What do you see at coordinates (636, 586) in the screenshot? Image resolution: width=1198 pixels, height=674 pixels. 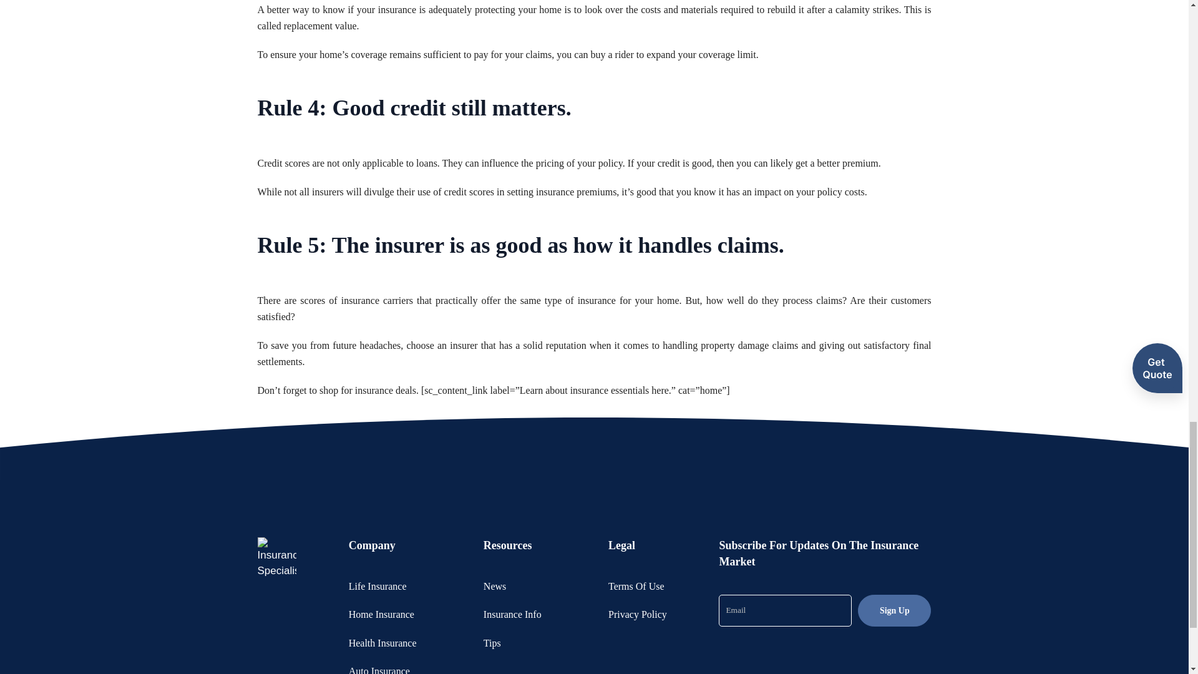 I see `Terms Of Use` at bounding box center [636, 586].